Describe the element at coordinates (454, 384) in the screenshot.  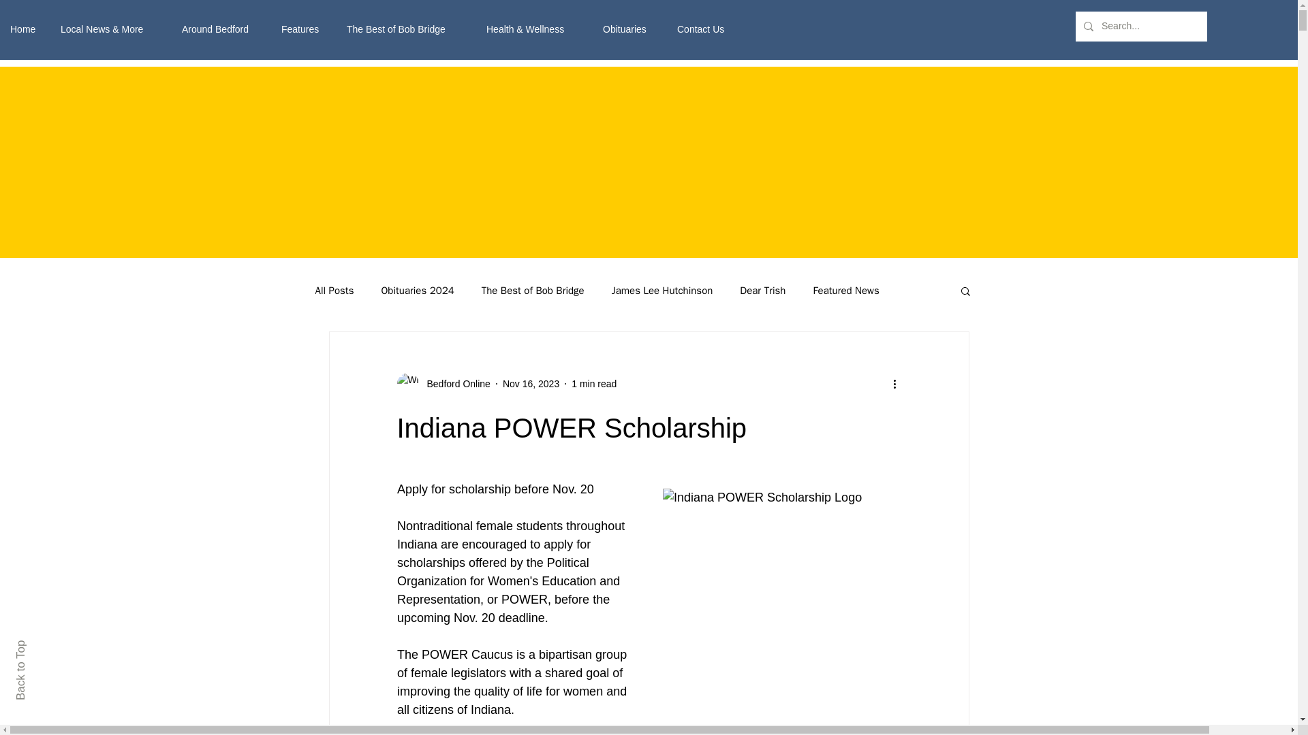
I see `Bedford Online` at that location.